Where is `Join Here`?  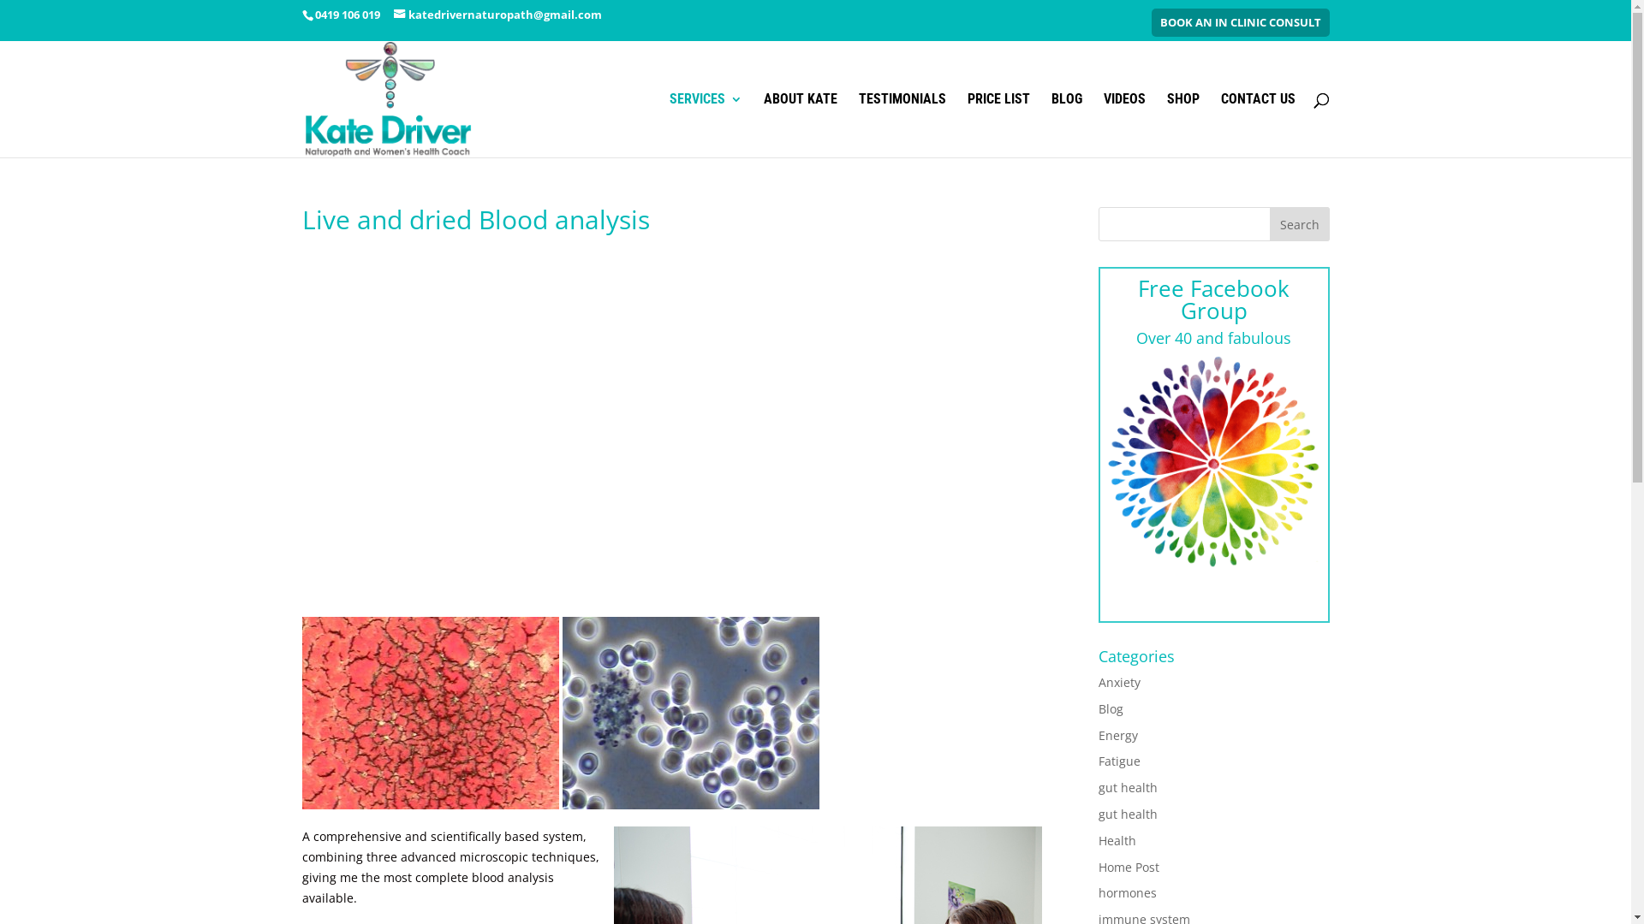 Join Here is located at coordinates (1214, 591).